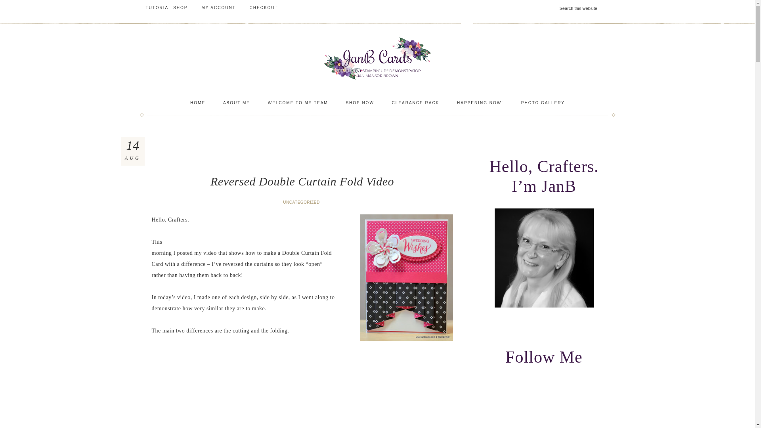 The image size is (761, 428). I want to click on ABOUT ME, so click(236, 103).